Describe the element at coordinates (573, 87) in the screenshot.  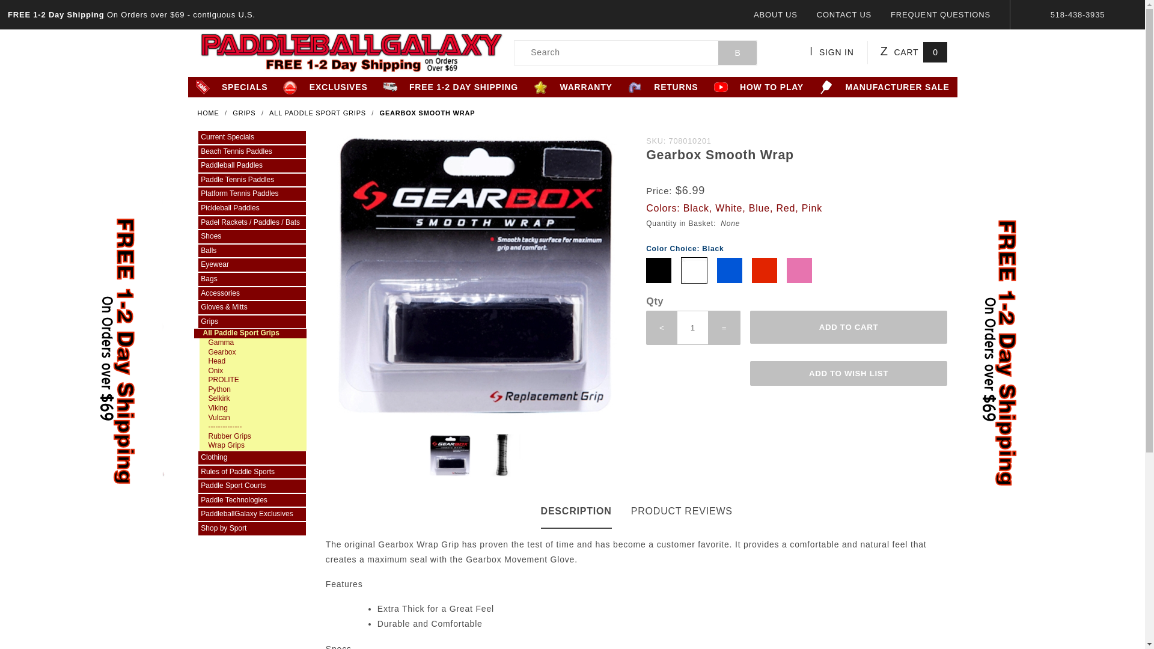
I see `WARRANTY` at that location.